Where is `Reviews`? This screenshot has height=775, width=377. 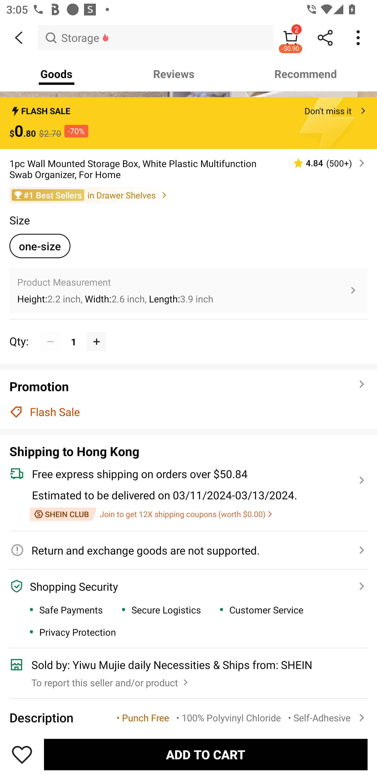 Reviews is located at coordinates (174, 74).